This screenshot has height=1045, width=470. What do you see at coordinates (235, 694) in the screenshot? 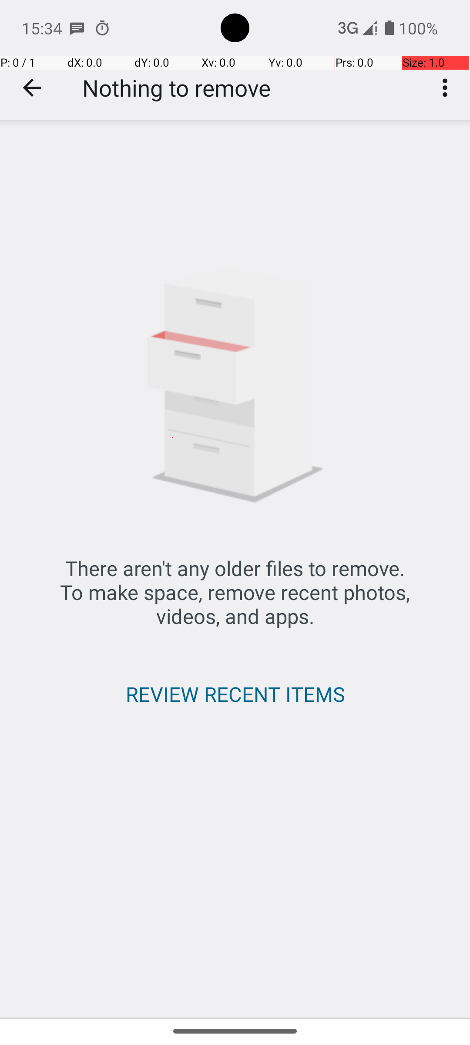
I see `REVIEW RECENT ITEMS` at bounding box center [235, 694].